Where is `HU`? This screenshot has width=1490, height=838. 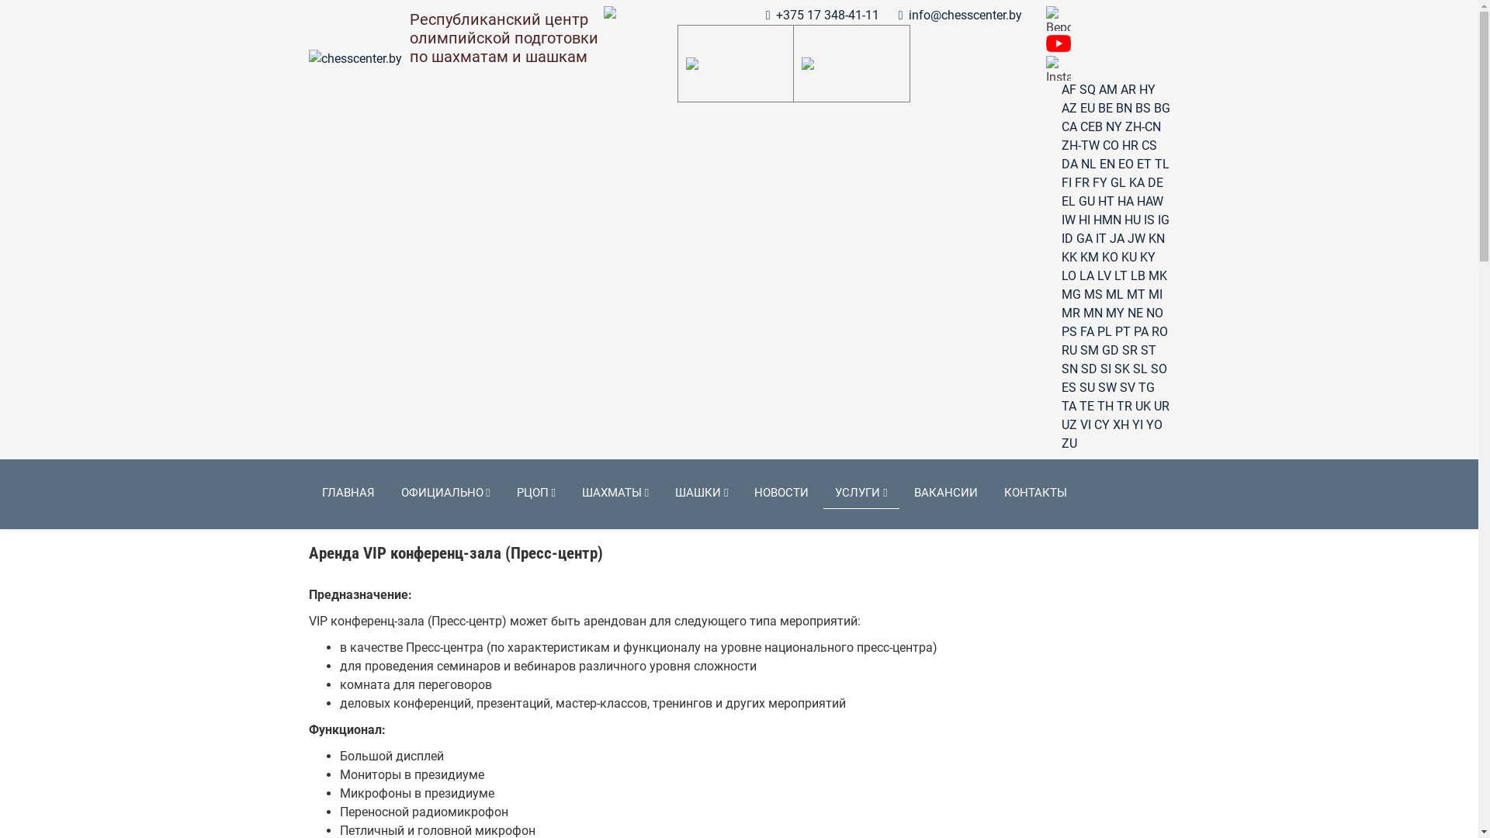
HU is located at coordinates (1131, 220).